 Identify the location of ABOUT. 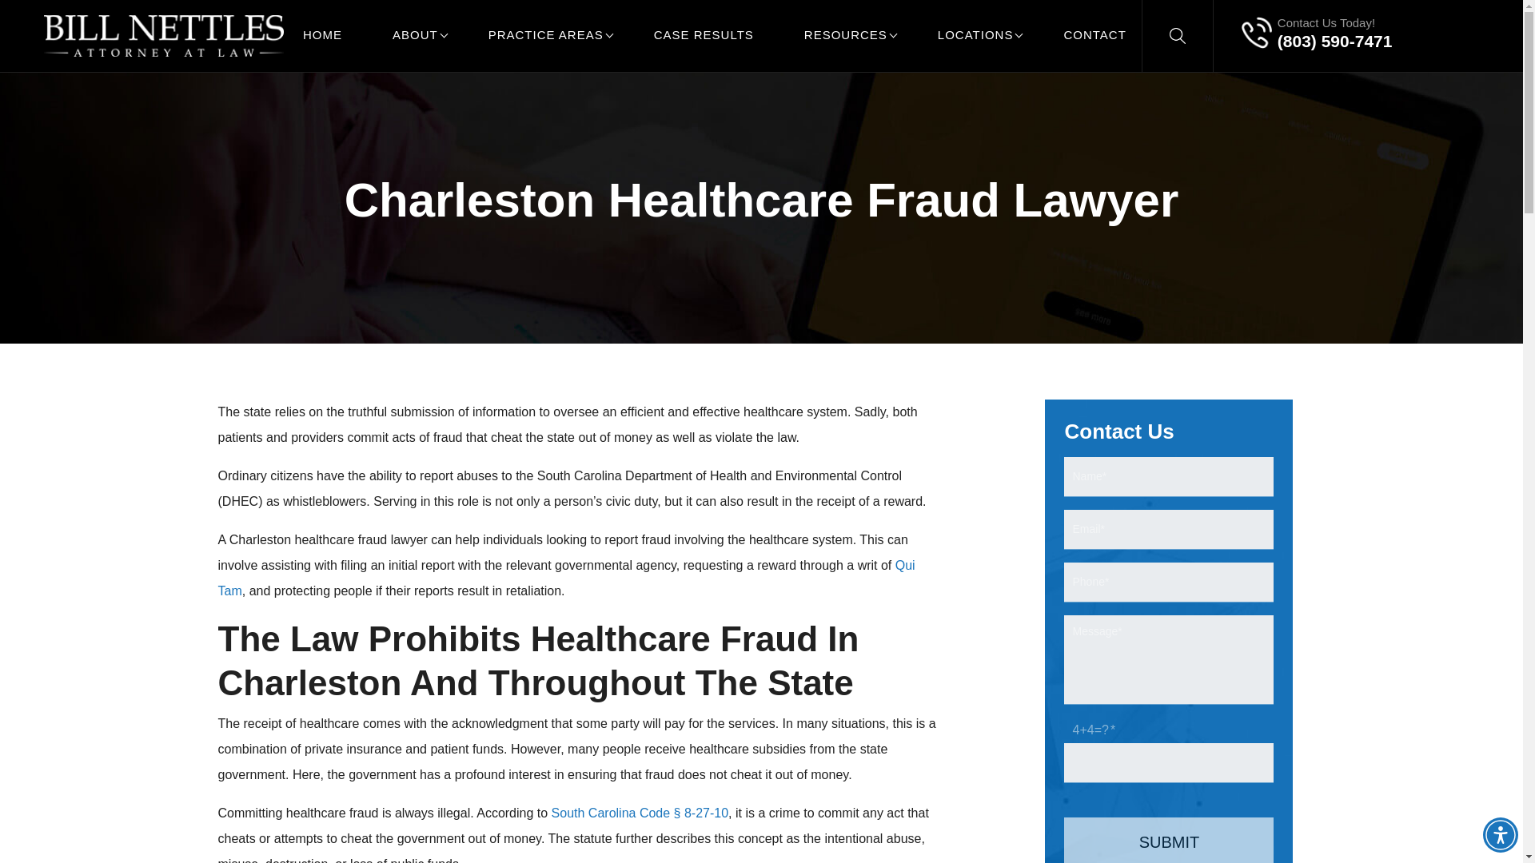
(416, 34).